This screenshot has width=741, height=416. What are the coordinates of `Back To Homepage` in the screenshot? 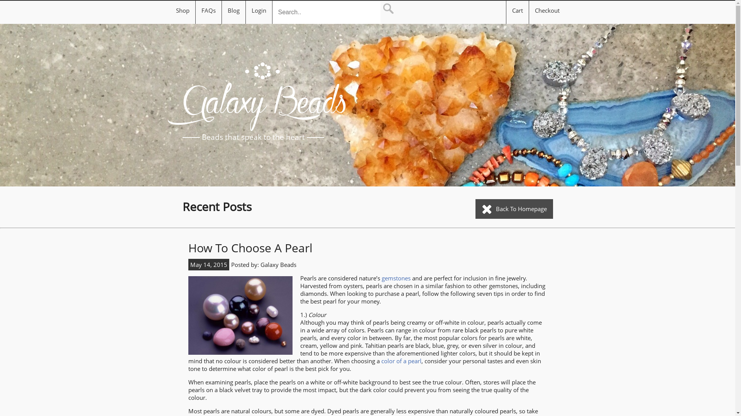 It's located at (514, 209).